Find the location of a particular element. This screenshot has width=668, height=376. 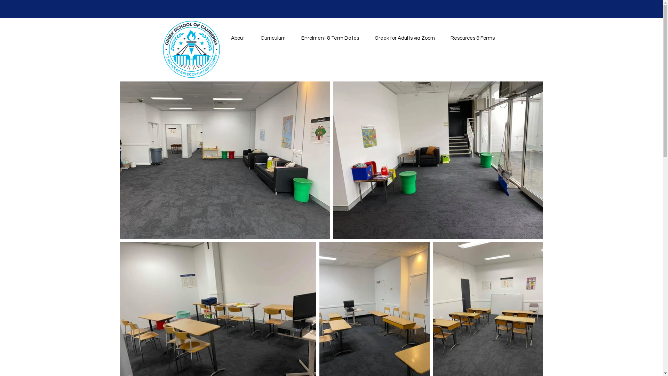

Greek for Adults via Zoom is located at coordinates (403, 35).